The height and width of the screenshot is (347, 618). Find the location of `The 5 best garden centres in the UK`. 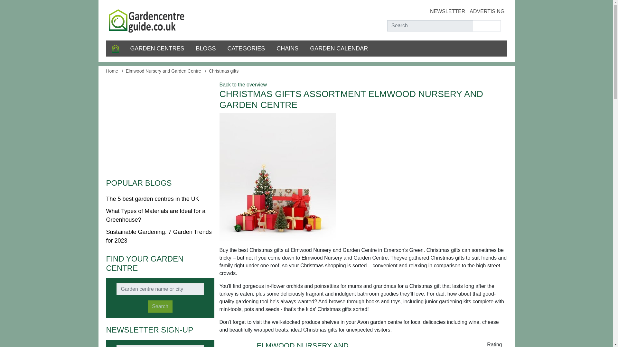

The 5 best garden centres in the UK is located at coordinates (153, 199).